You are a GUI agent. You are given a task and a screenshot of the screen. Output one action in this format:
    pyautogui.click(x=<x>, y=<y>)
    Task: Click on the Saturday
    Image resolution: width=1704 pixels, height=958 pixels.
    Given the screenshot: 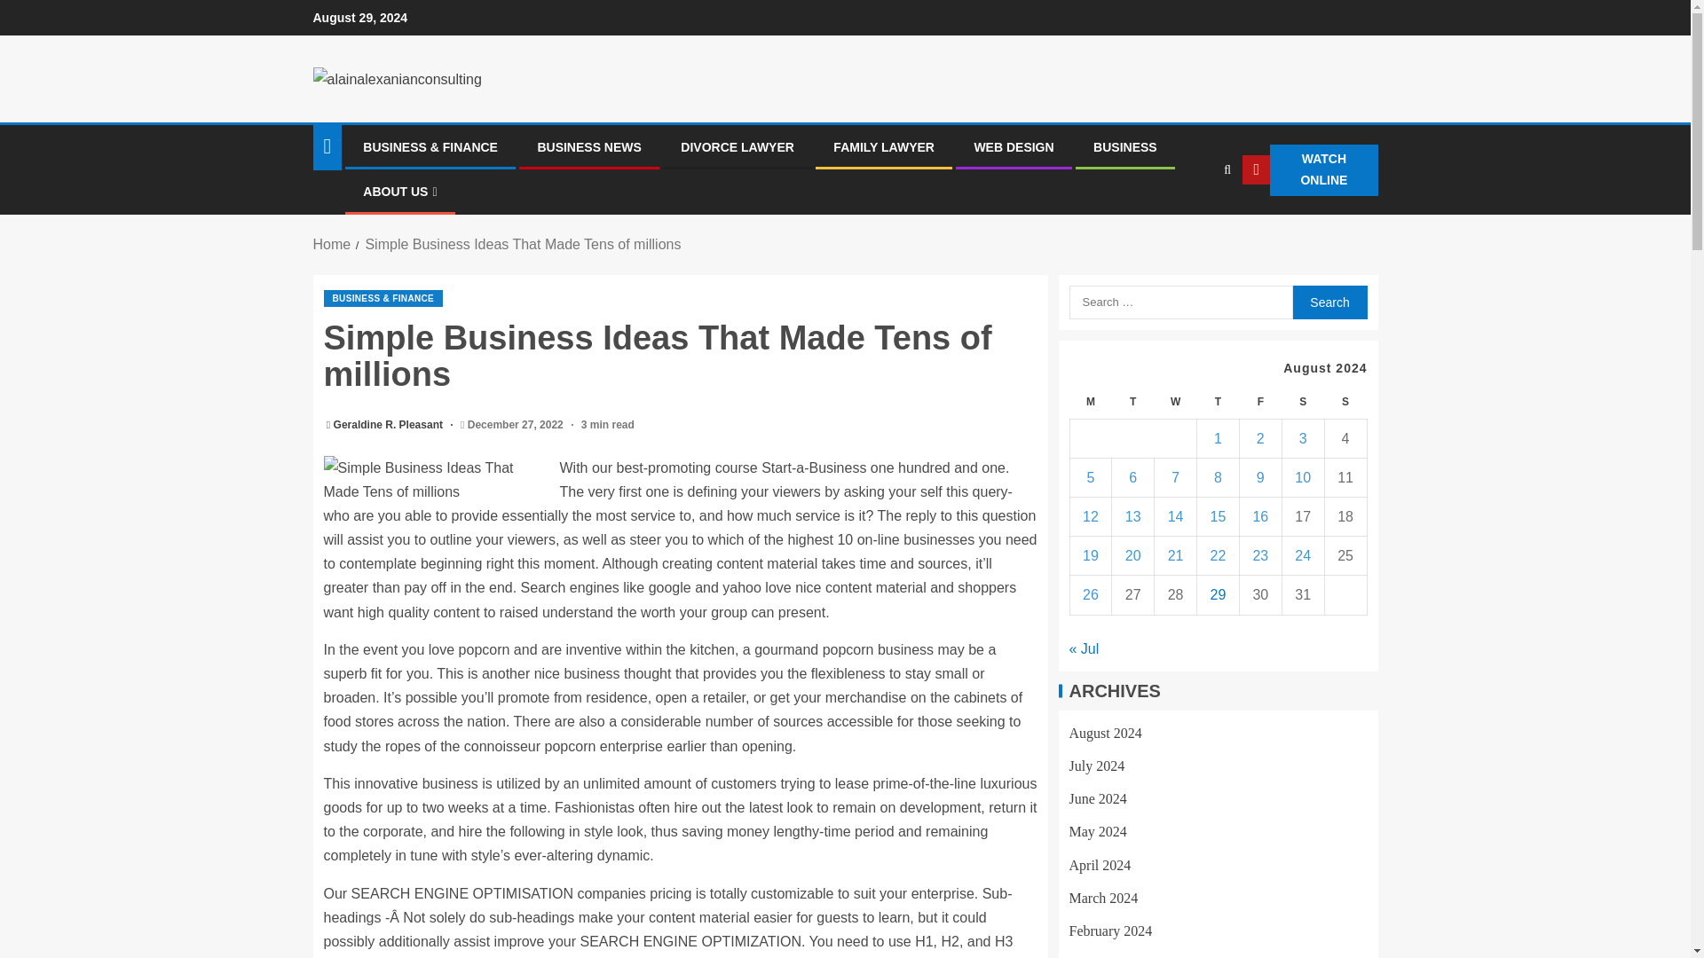 What is the action you would take?
    pyautogui.click(x=1302, y=402)
    